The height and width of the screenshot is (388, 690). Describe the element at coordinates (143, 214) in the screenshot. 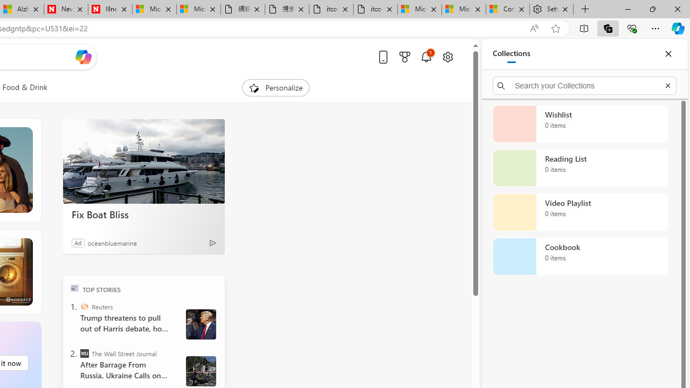

I see `Fix Boat Bliss` at that location.